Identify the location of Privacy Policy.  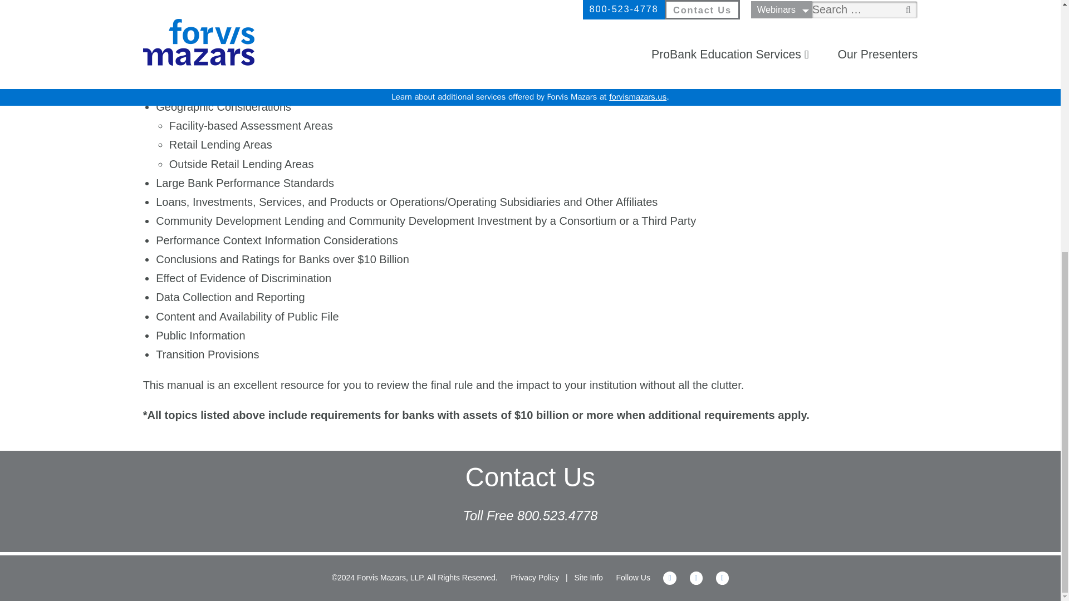
(534, 578).